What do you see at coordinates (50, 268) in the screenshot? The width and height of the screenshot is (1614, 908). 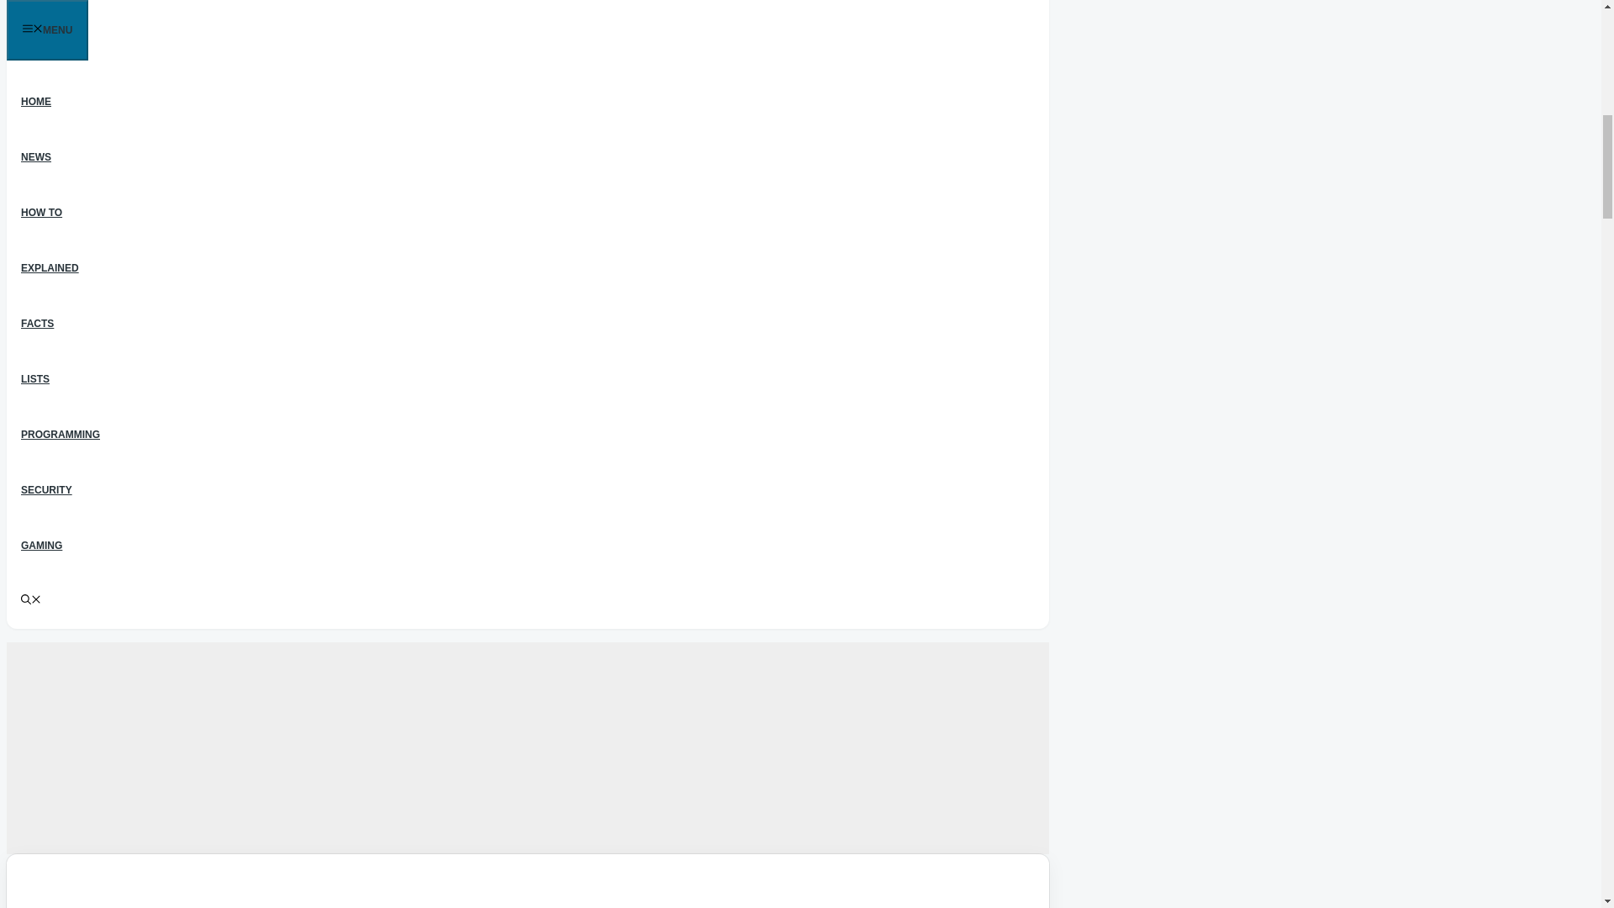 I see `EXPLAINED` at bounding box center [50, 268].